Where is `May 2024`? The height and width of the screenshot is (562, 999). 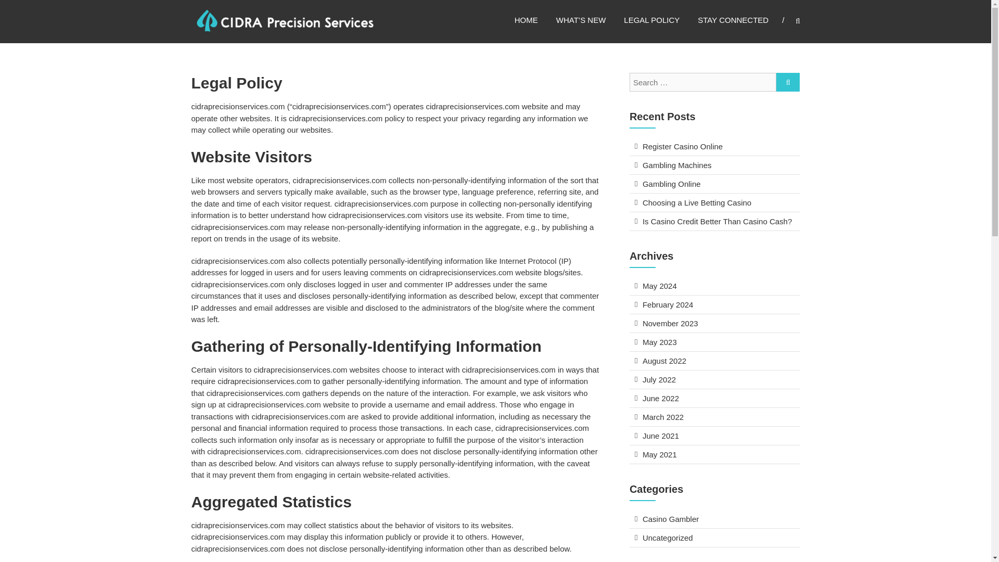 May 2024 is located at coordinates (660, 286).